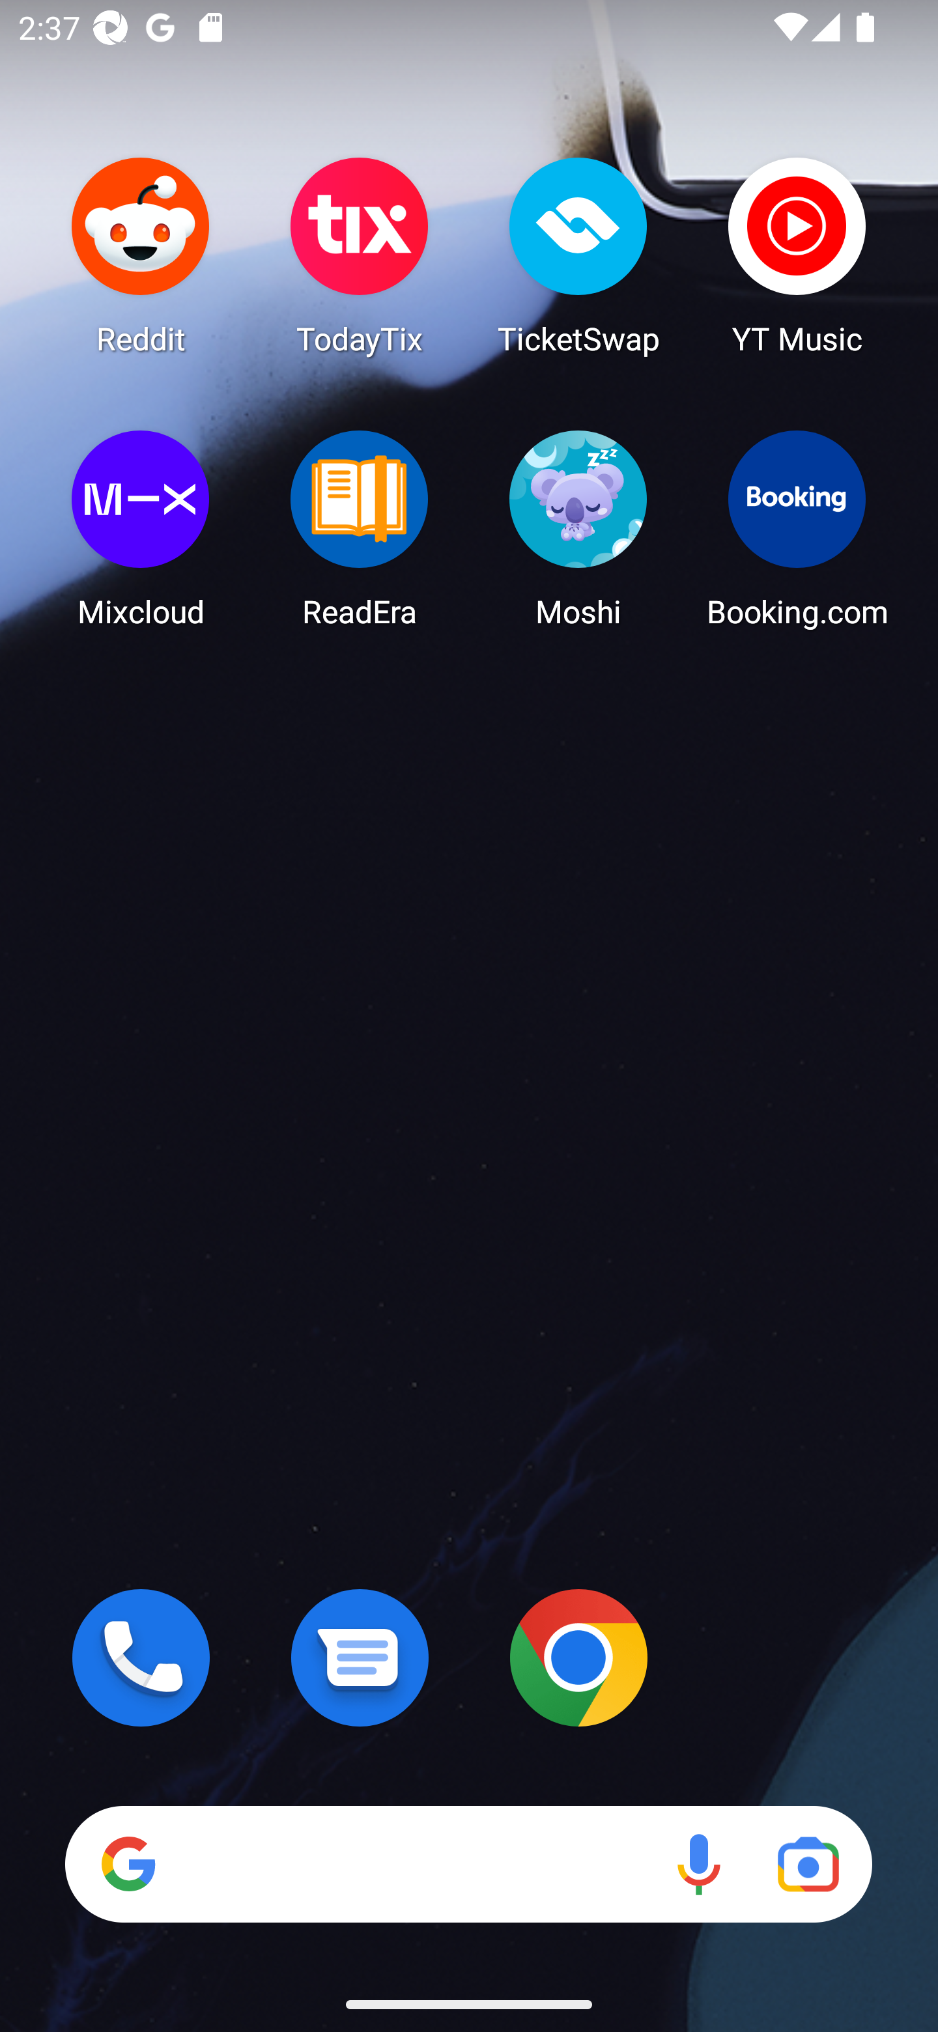 This screenshot has width=938, height=2032. What do you see at coordinates (360, 255) in the screenshot?
I see `TodayTix` at bounding box center [360, 255].